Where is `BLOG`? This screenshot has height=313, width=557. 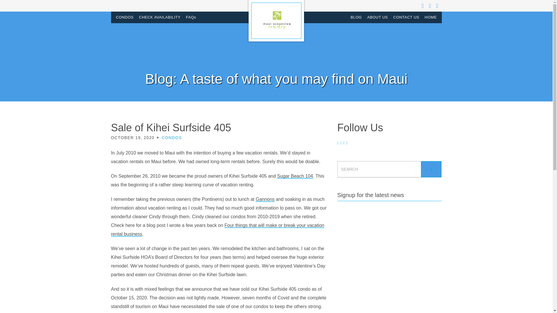 BLOG is located at coordinates (356, 17).